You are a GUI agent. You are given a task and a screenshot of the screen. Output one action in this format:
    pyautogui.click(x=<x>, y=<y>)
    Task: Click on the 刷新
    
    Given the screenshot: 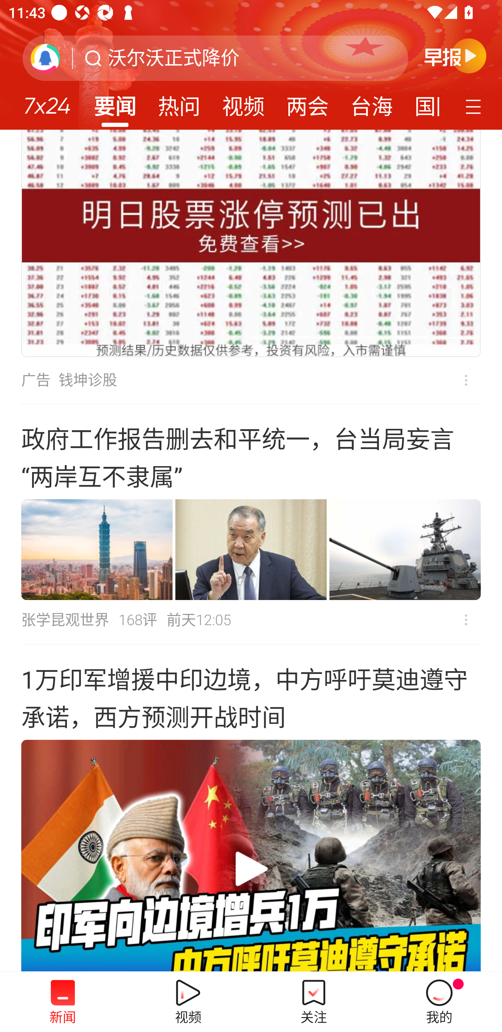 What is the action you would take?
    pyautogui.click(x=45, y=58)
    